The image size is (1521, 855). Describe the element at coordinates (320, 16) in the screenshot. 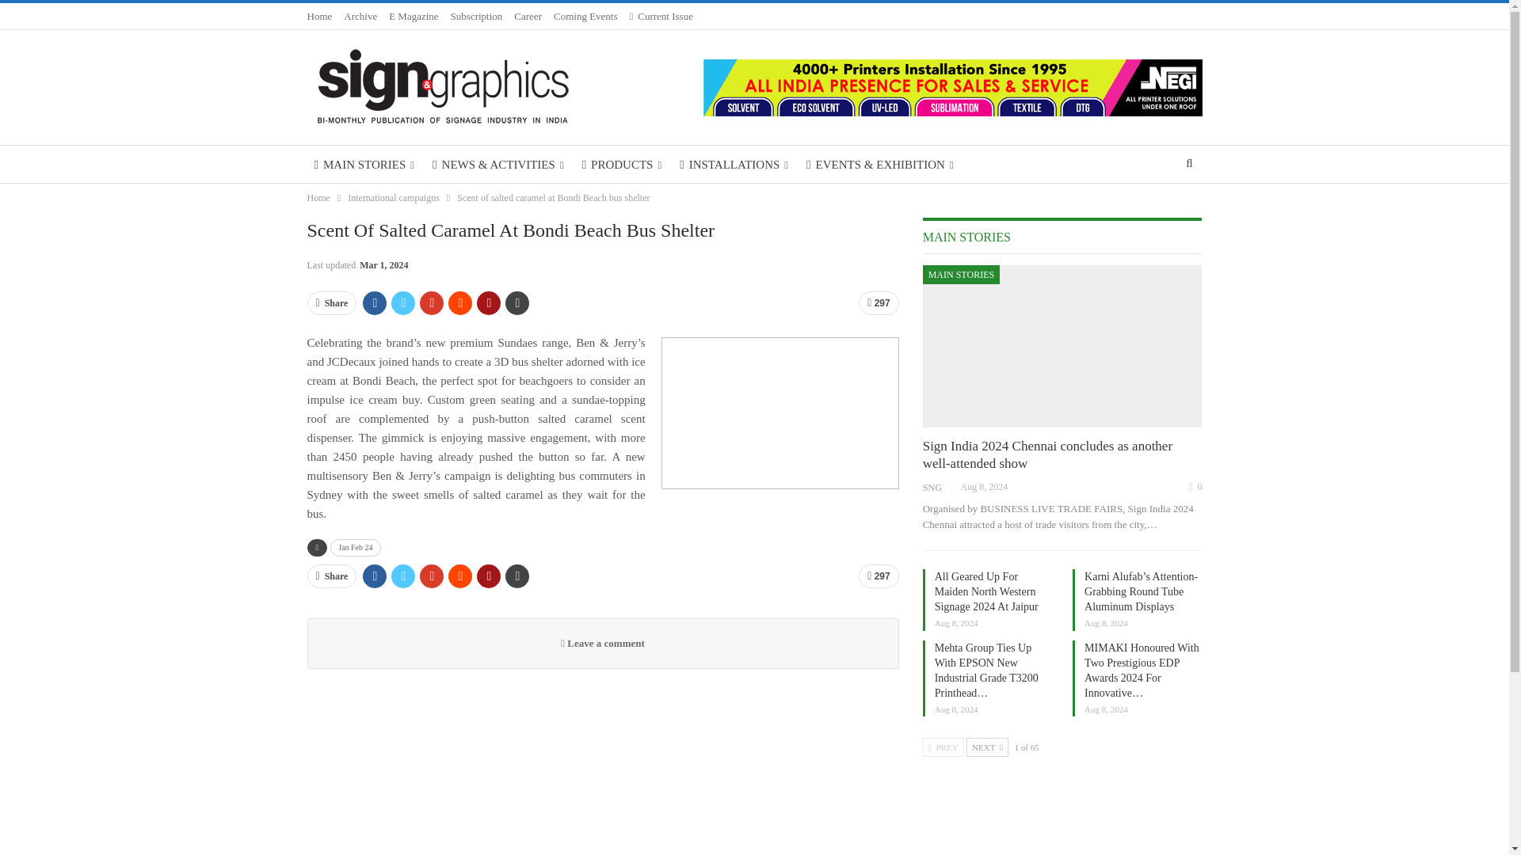

I see `Home` at that location.